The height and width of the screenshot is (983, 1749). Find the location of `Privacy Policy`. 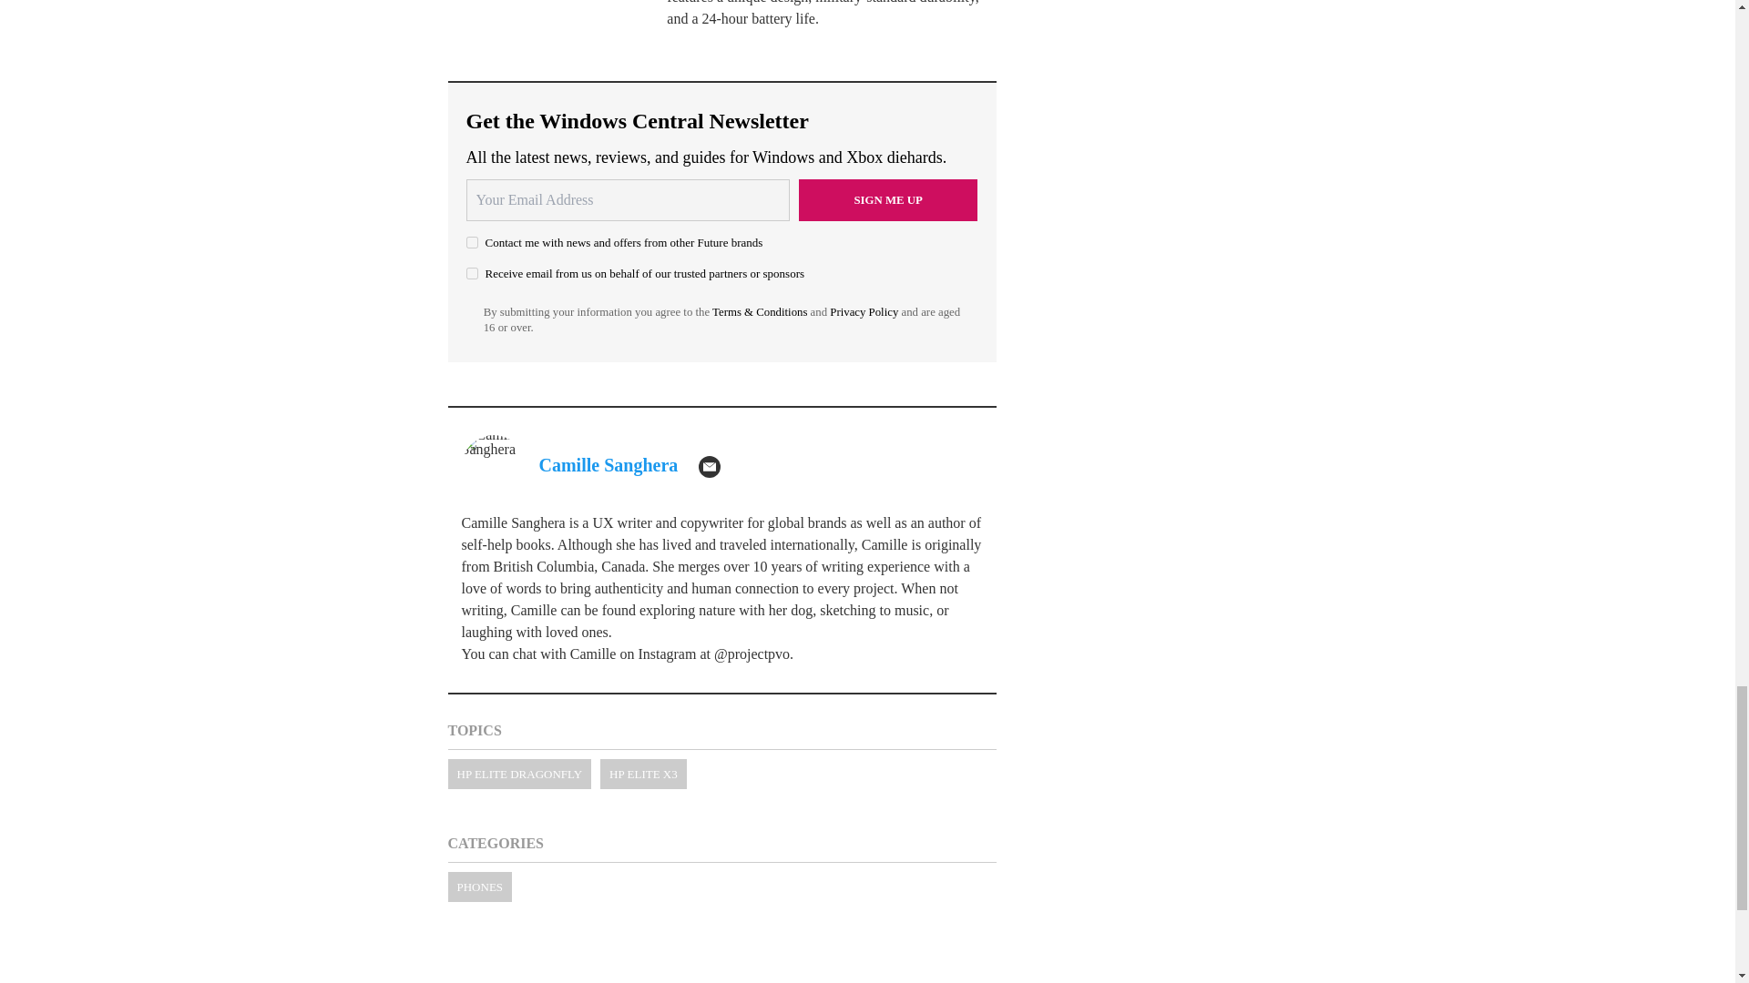

Privacy Policy is located at coordinates (864, 311).